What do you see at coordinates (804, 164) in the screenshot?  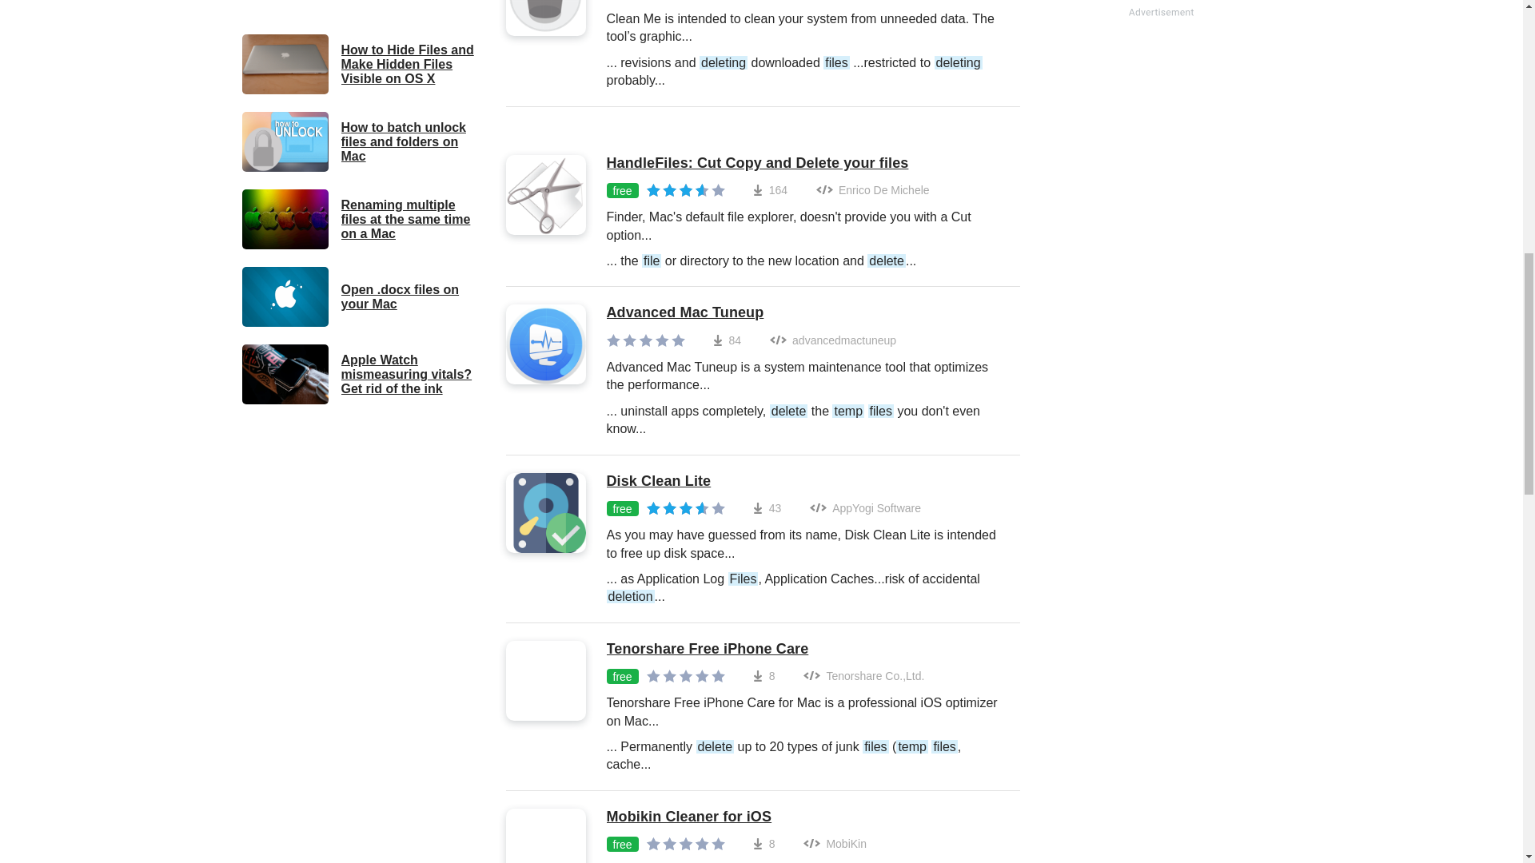 I see `HandleFiles: Cut Copy and Delete your files` at bounding box center [804, 164].